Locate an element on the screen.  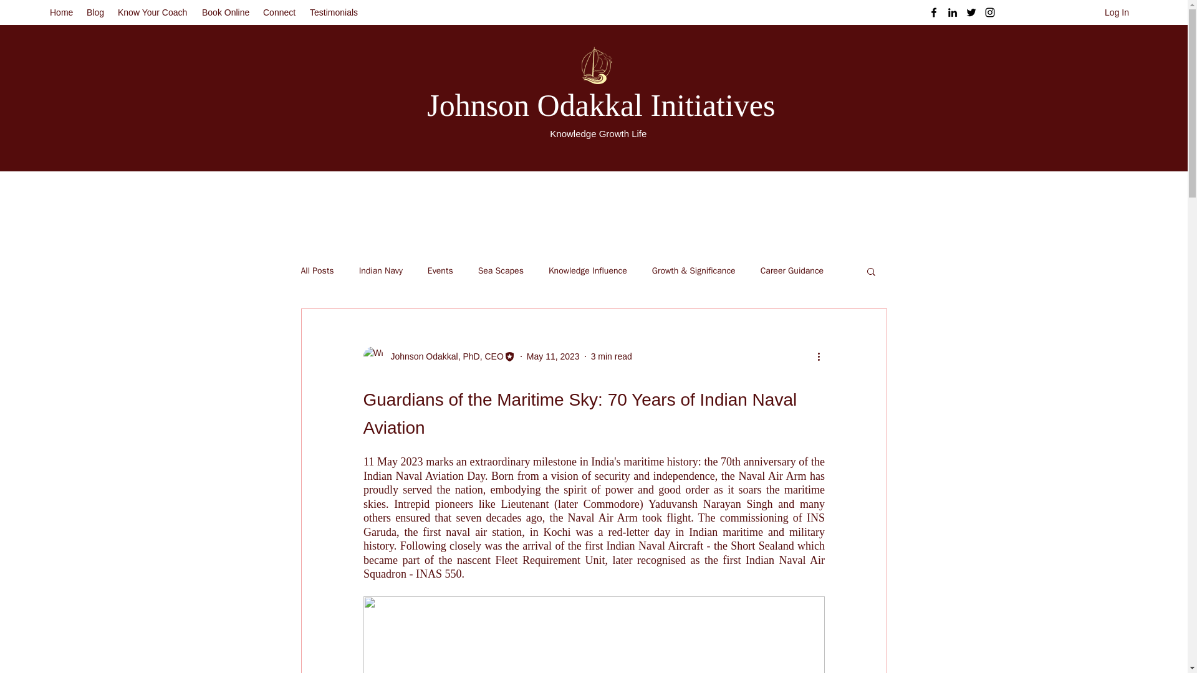
3 min read is located at coordinates (611, 356).